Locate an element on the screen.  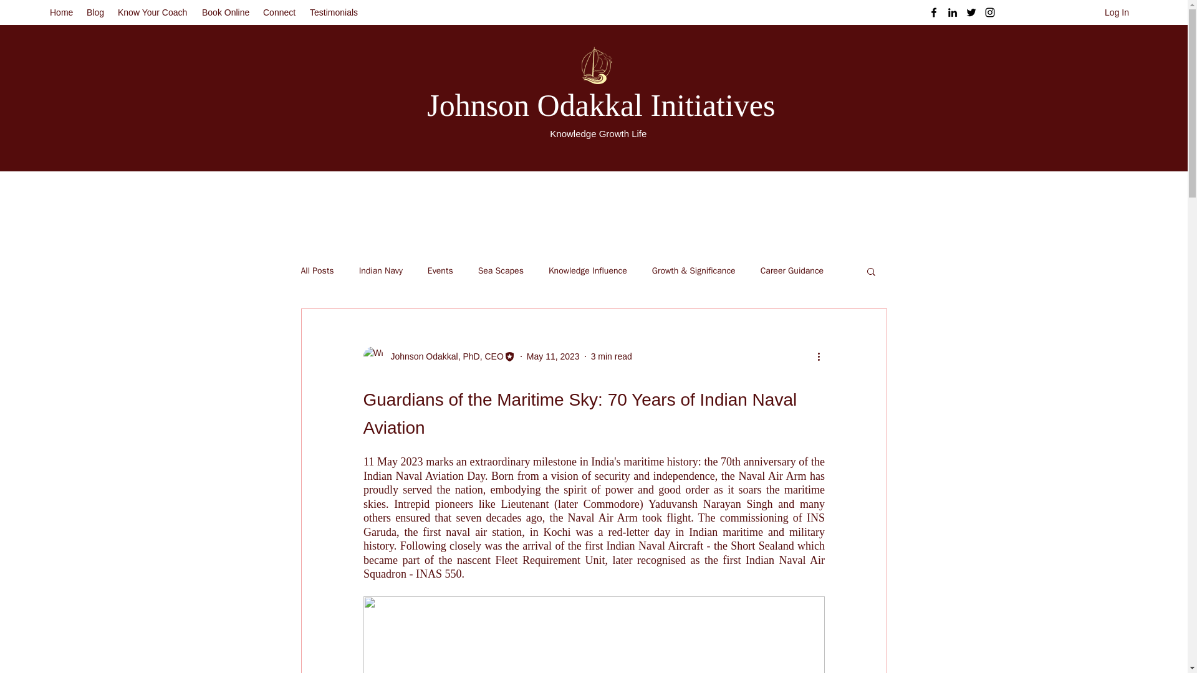
3 min read is located at coordinates (611, 356).